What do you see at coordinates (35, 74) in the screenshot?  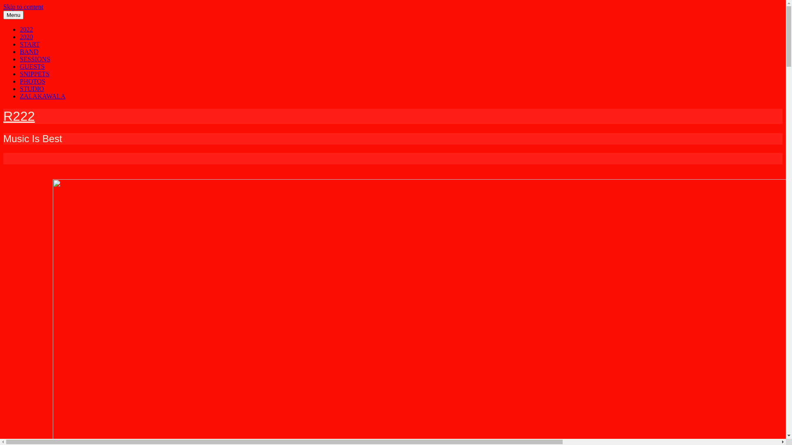 I see `SNIPPETS` at bounding box center [35, 74].